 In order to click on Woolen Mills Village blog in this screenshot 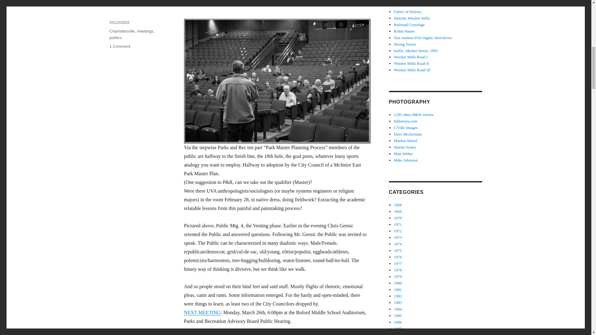, I will do `click(122, 31)`.